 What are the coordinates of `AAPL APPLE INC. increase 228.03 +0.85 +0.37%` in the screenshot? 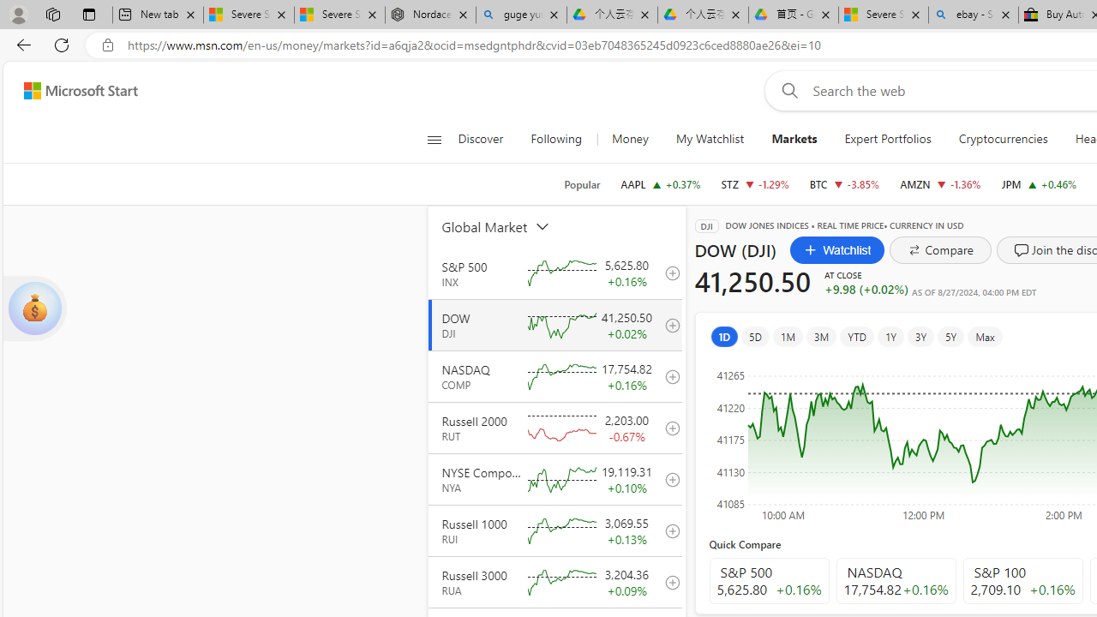 It's located at (660, 183).